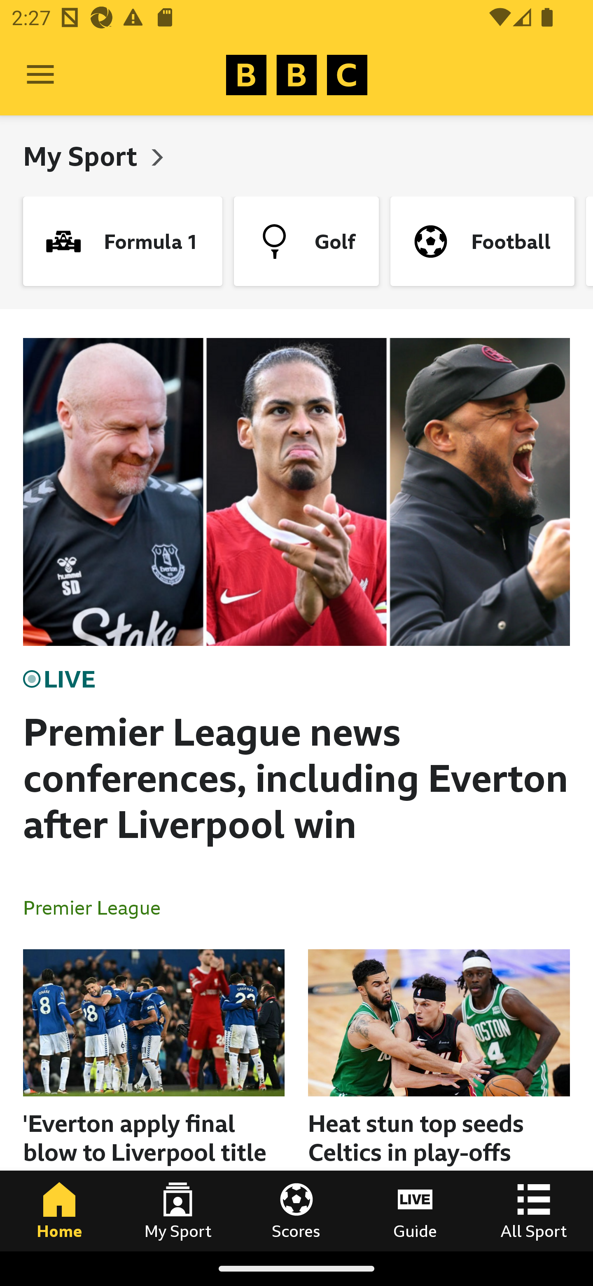 This screenshot has height=1286, width=593. What do you see at coordinates (415, 1211) in the screenshot?
I see `Guide` at bounding box center [415, 1211].